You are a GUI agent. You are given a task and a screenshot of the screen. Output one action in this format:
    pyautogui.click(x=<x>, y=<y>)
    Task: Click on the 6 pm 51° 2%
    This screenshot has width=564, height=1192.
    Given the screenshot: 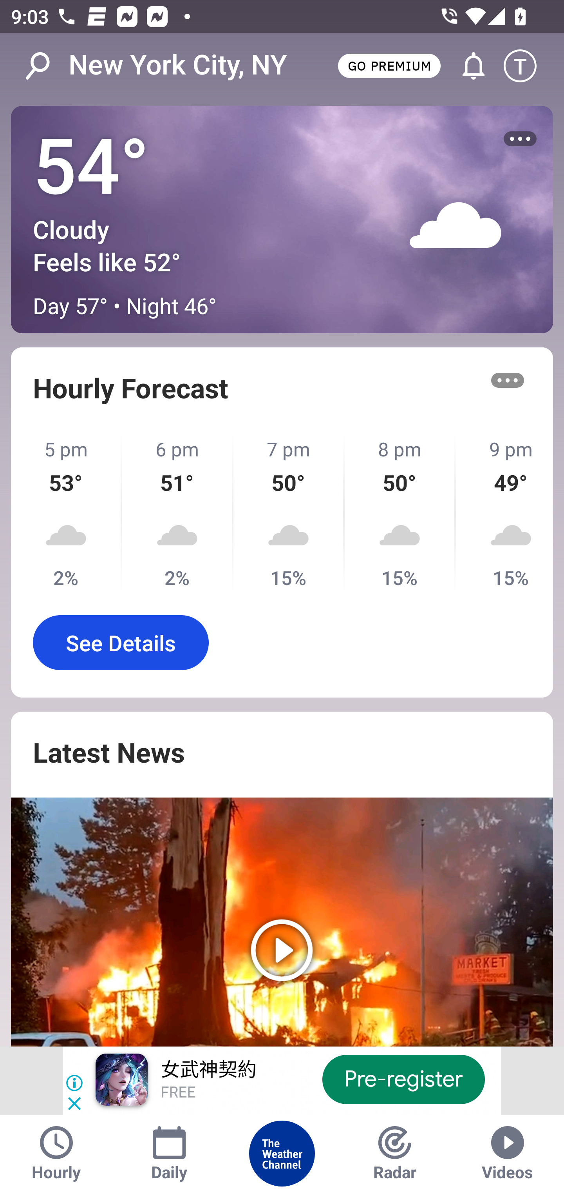 What is the action you would take?
    pyautogui.click(x=178, y=513)
    